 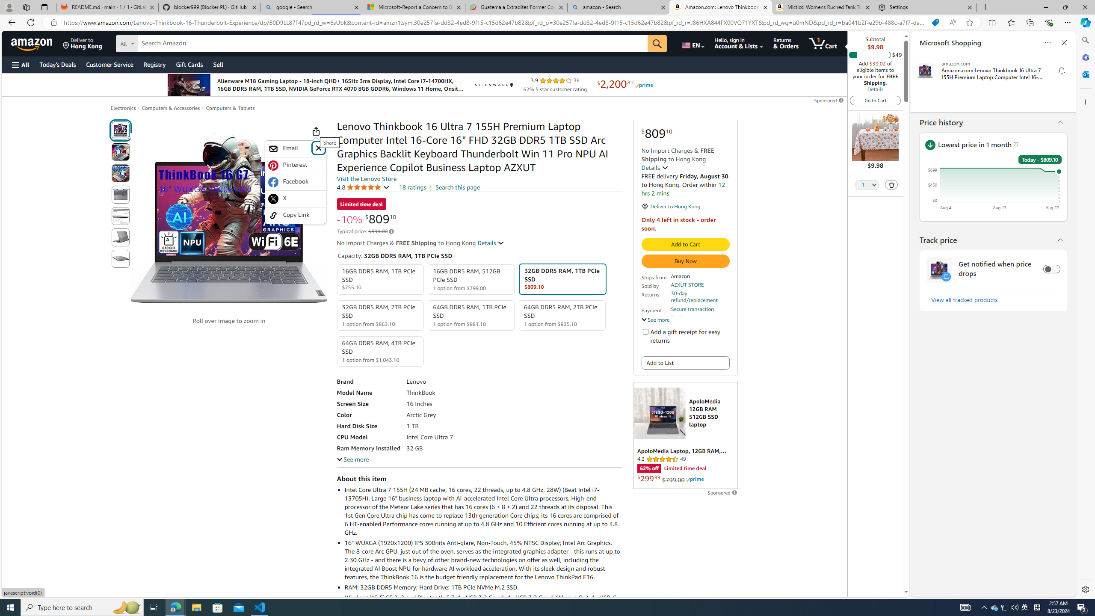 I want to click on Share, so click(x=316, y=131).